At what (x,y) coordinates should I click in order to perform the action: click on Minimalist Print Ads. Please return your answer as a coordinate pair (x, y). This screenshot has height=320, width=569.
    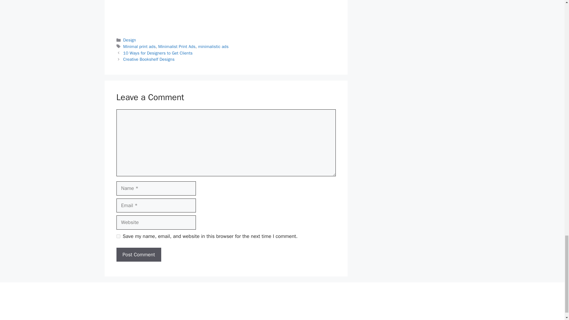
    Looking at the image, I should click on (177, 46).